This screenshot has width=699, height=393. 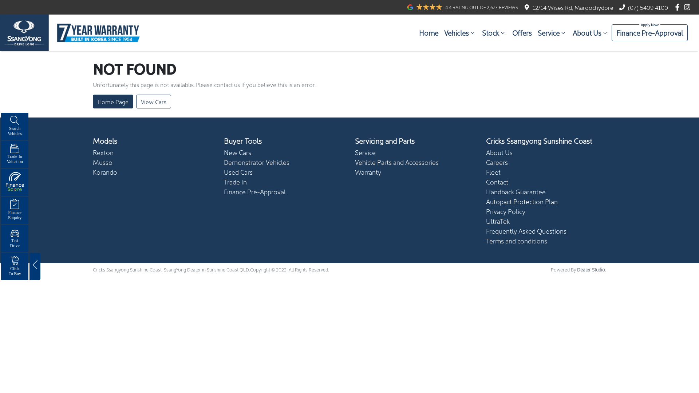 What do you see at coordinates (397, 162) in the screenshot?
I see `Vehicle Parts and Accessories` at bounding box center [397, 162].